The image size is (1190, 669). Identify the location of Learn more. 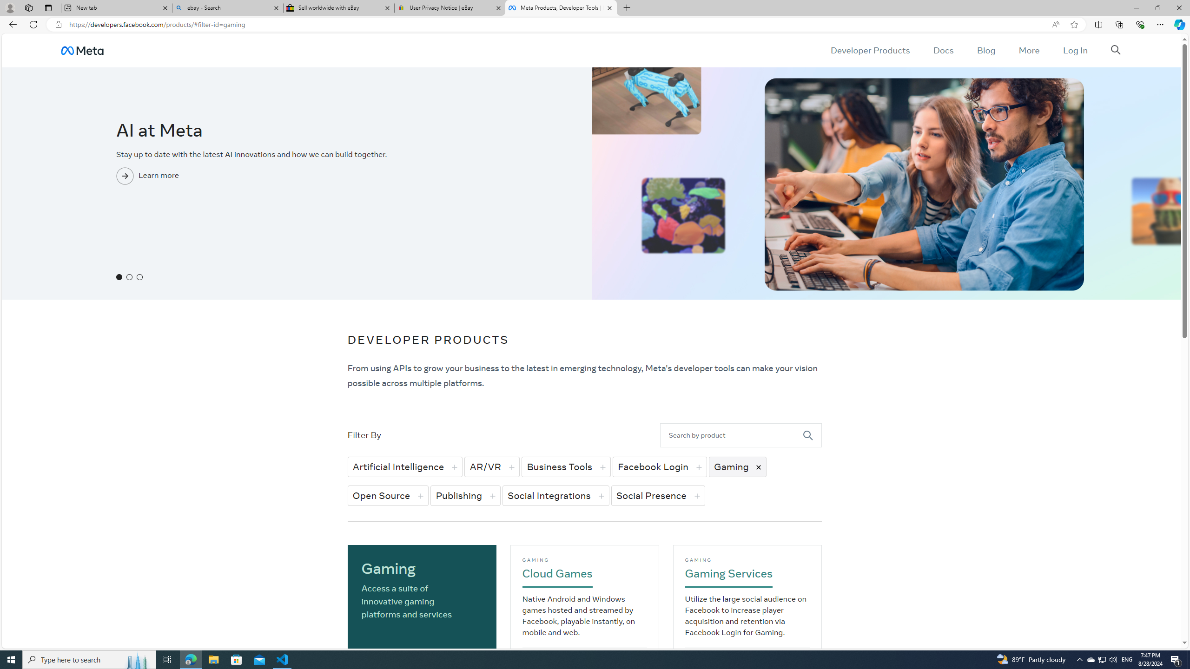
(296, 193).